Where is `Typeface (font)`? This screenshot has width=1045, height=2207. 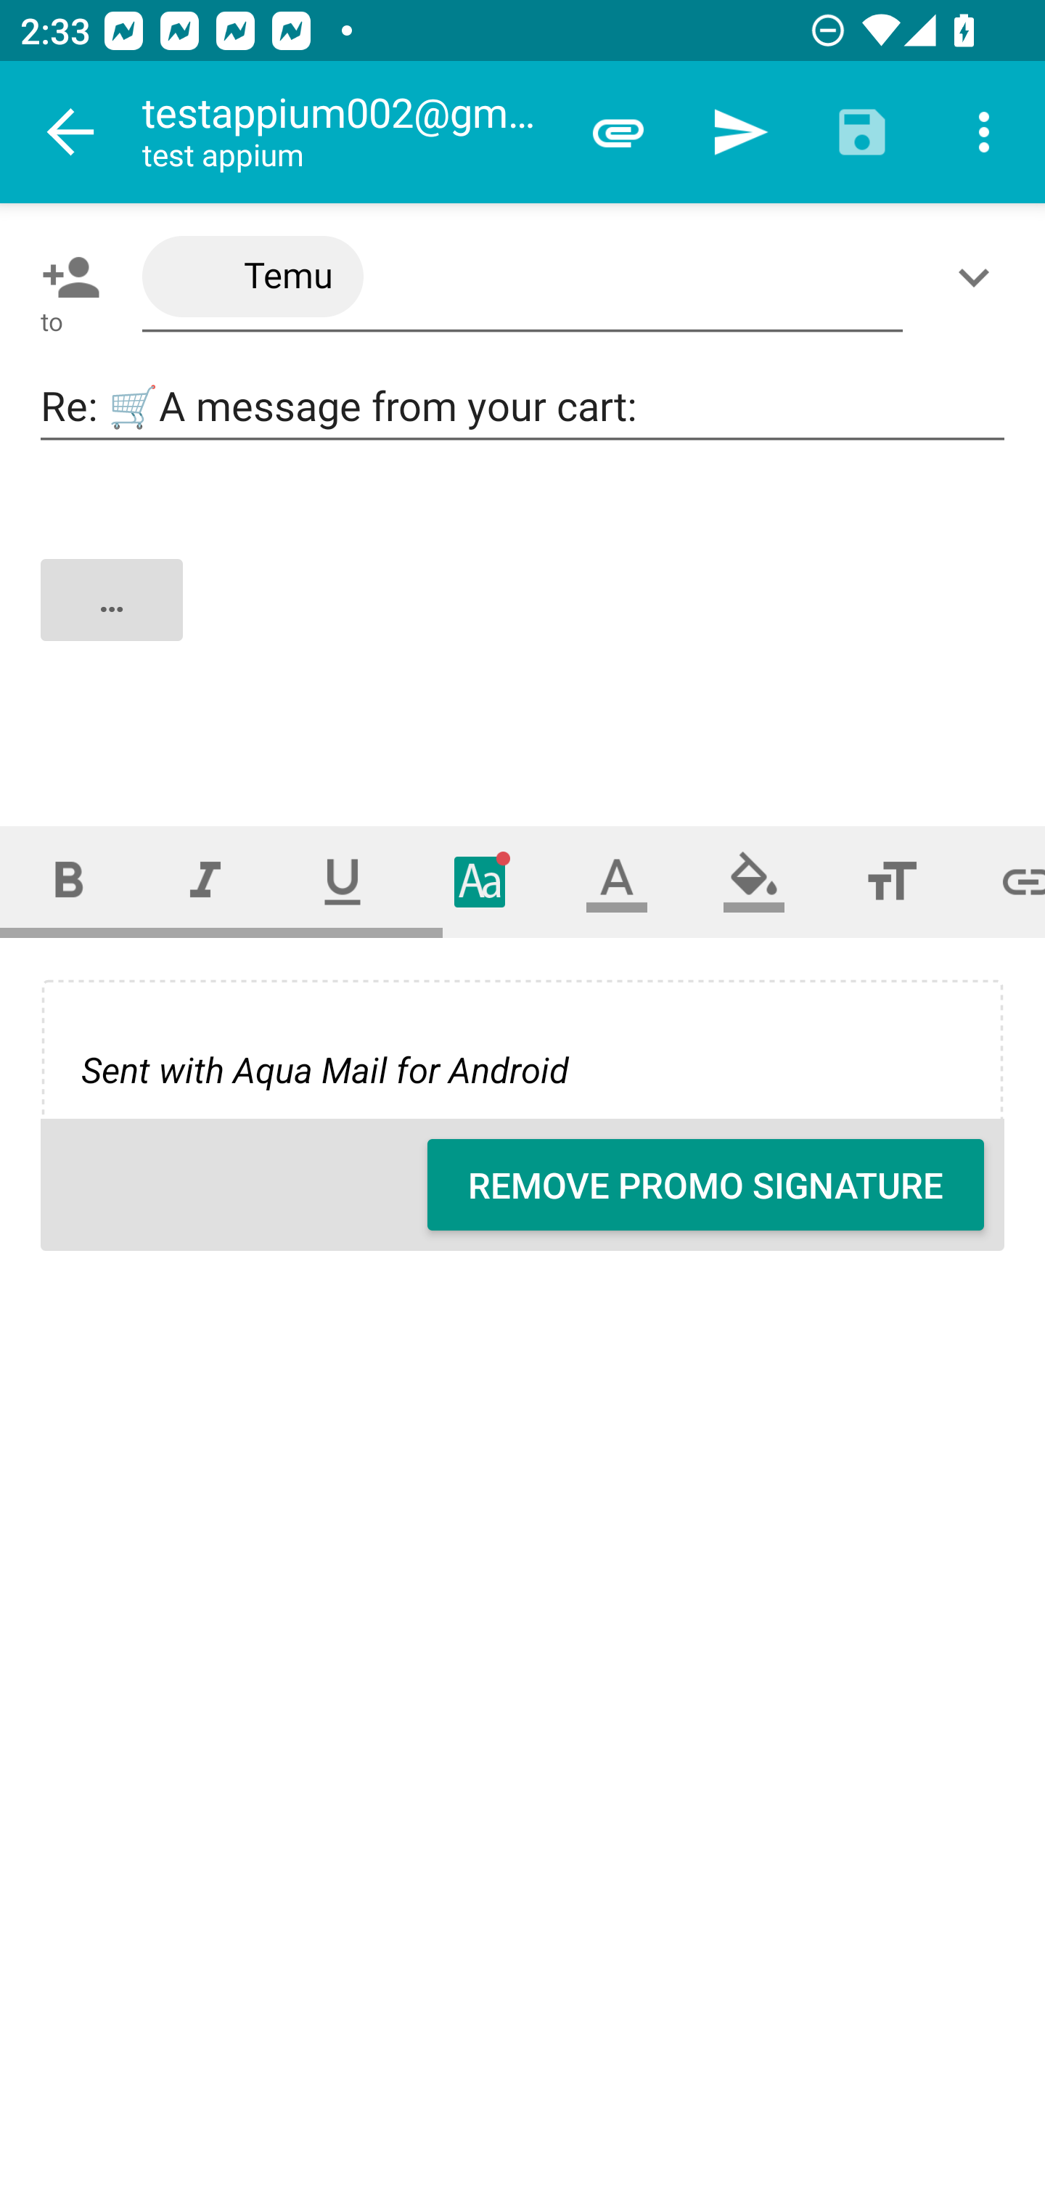 Typeface (font) is located at coordinates (480, 881).